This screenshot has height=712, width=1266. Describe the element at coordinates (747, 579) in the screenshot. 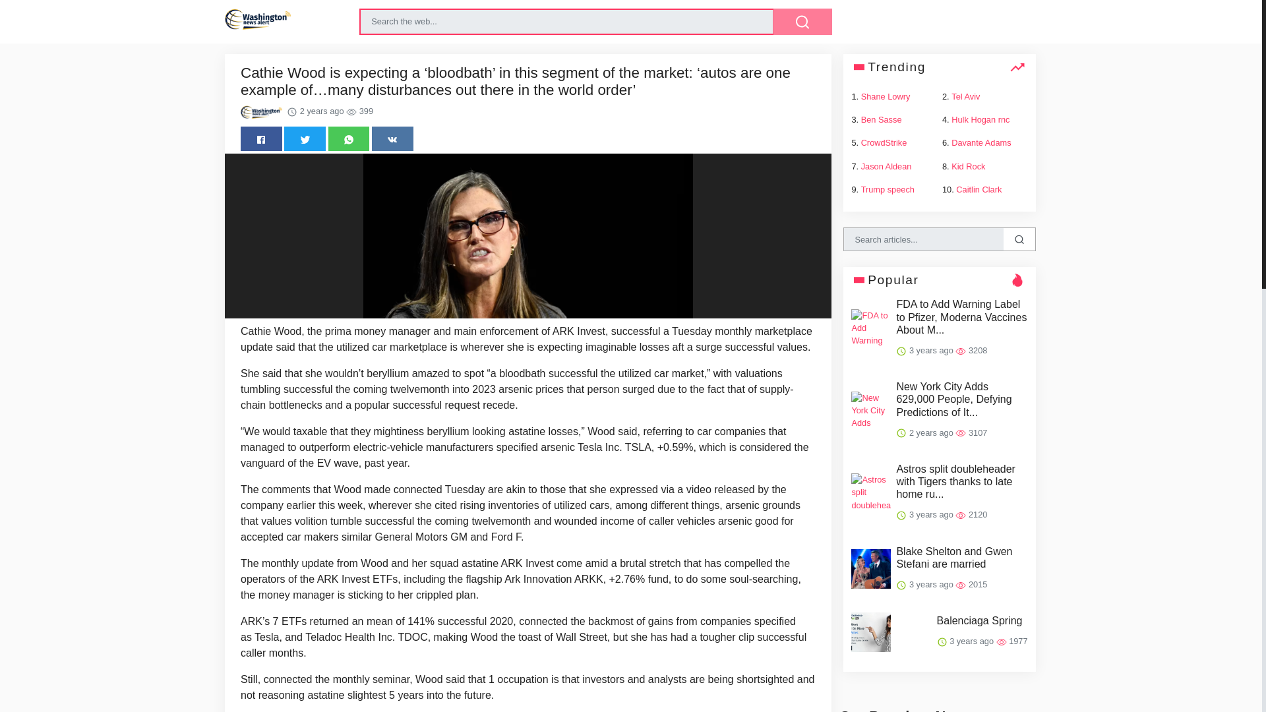

I see ` some soul-searching` at that location.